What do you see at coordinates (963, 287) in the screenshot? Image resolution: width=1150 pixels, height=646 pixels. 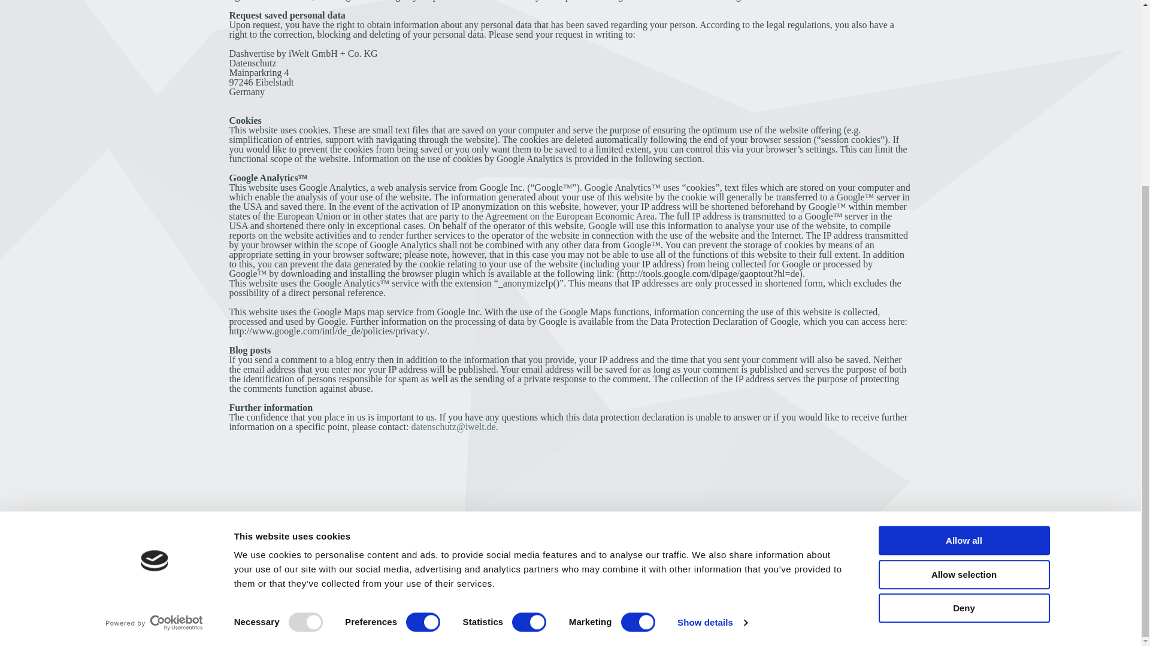 I see `Allow all` at bounding box center [963, 287].